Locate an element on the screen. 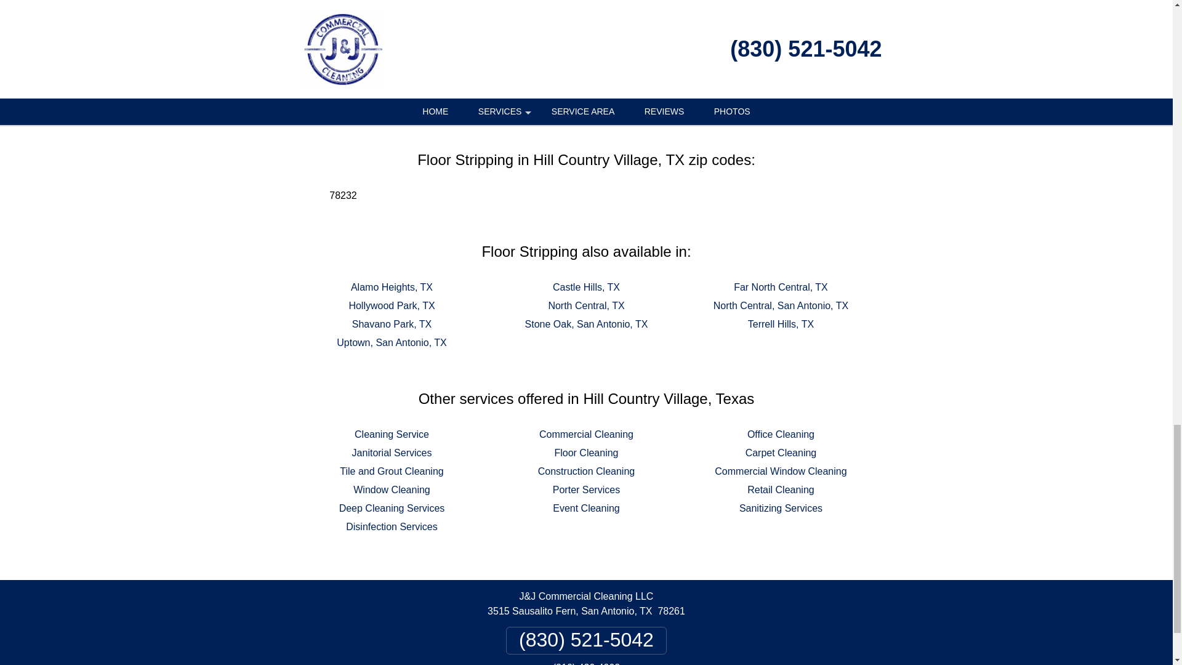 Image resolution: width=1182 pixels, height=665 pixels. Shavano Park, TX is located at coordinates (392, 324).